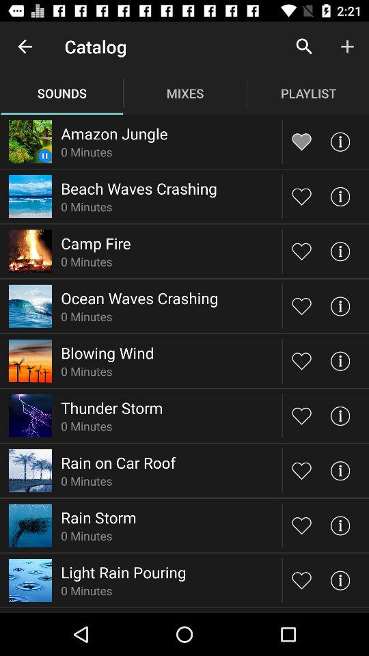 The height and width of the screenshot is (656, 369). What do you see at coordinates (340, 470) in the screenshot?
I see `details` at bounding box center [340, 470].